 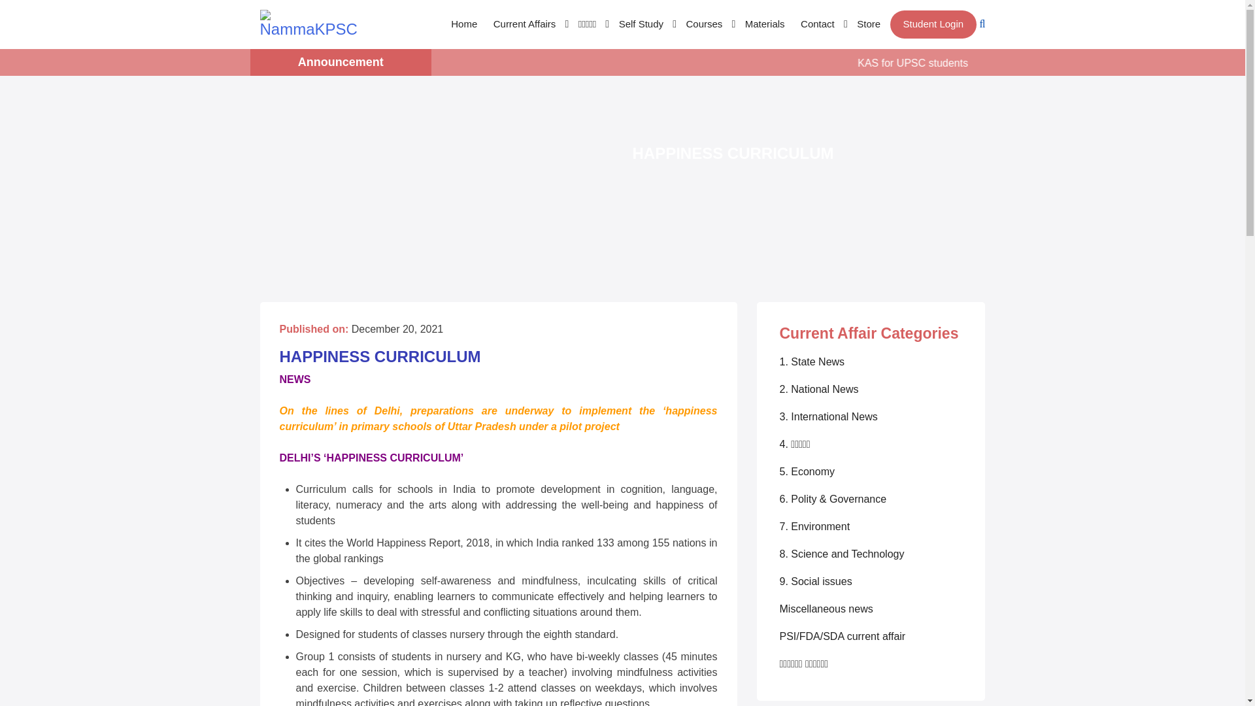 What do you see at coordinates (707, 25) in the screenshot?
I see `Courses` at bounding box center [707, 25].